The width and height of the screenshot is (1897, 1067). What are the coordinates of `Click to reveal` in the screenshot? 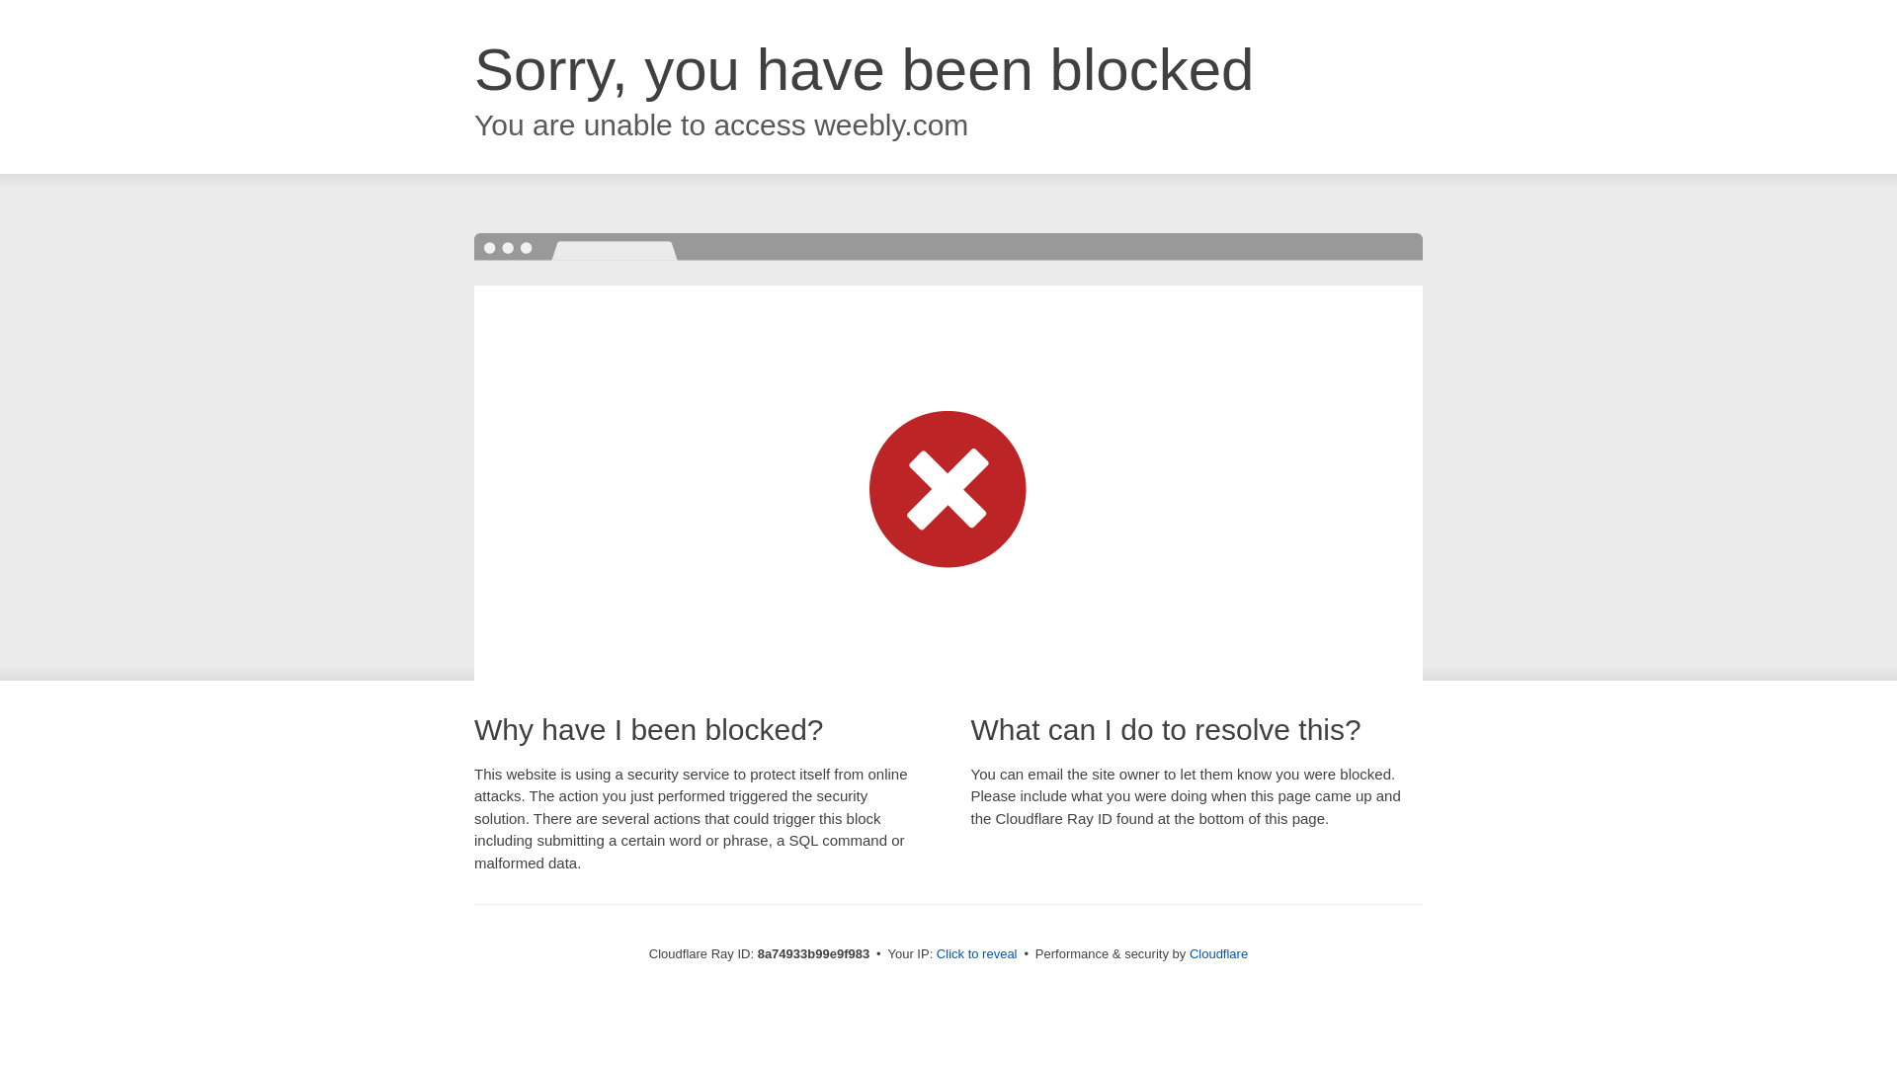 It's located at (976, 954).